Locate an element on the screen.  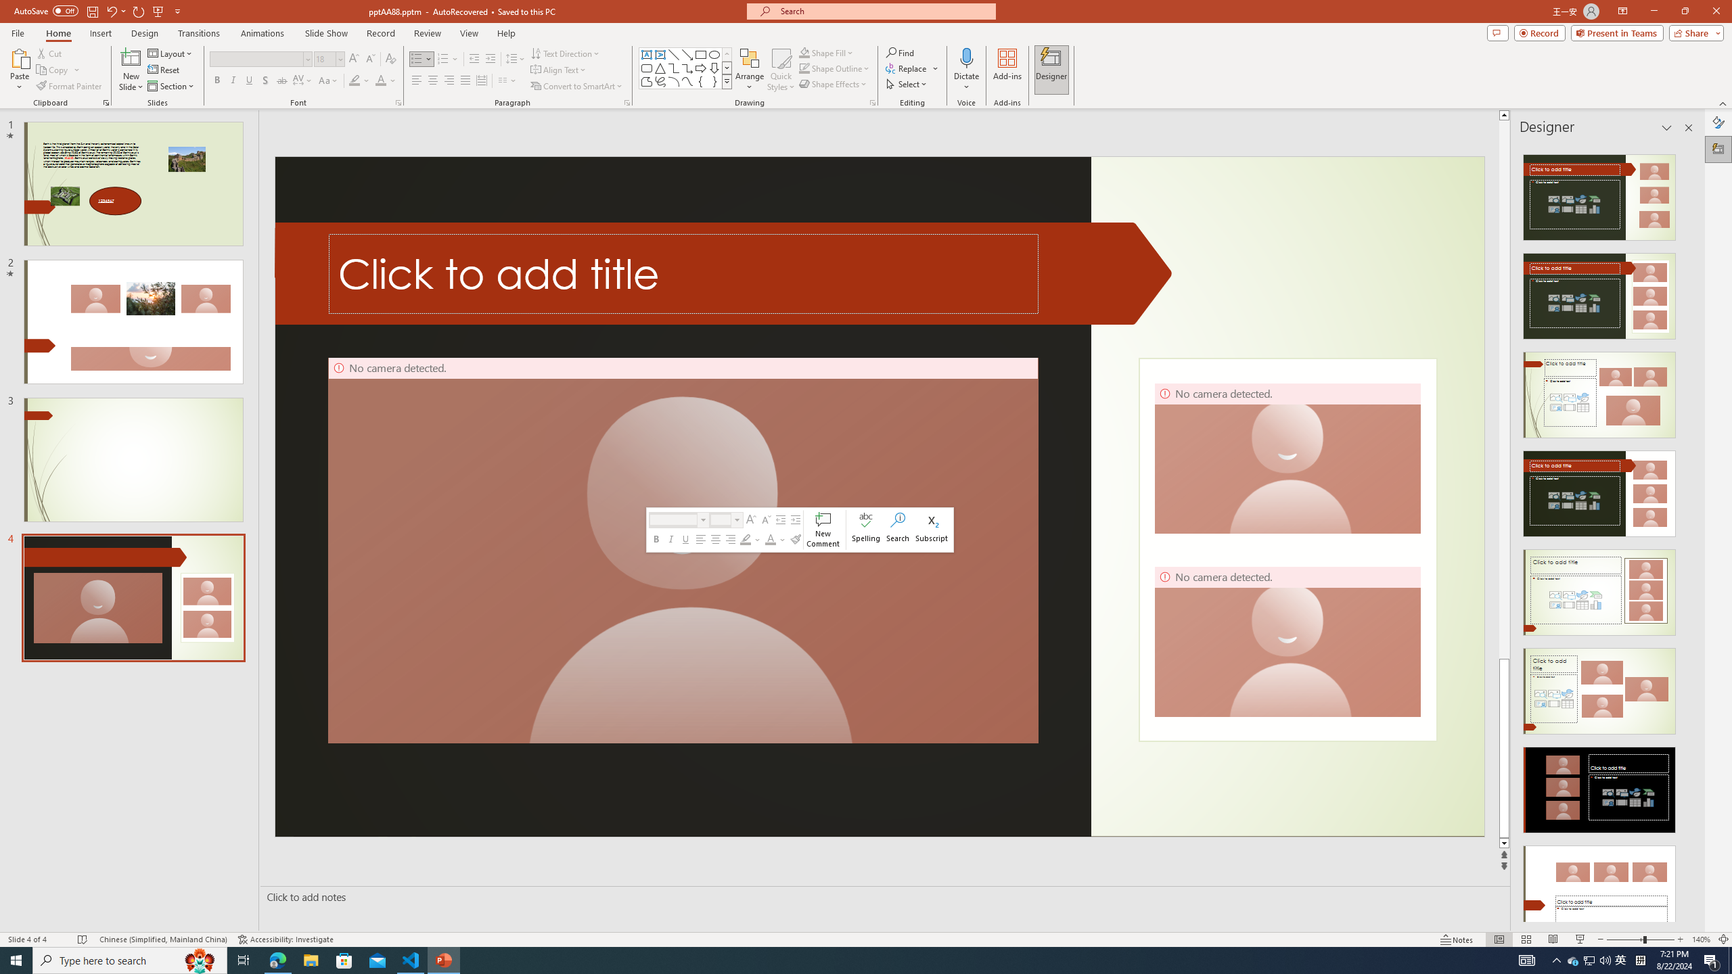
Camera 5, No camera detected. is located at coordinates (683, 551).